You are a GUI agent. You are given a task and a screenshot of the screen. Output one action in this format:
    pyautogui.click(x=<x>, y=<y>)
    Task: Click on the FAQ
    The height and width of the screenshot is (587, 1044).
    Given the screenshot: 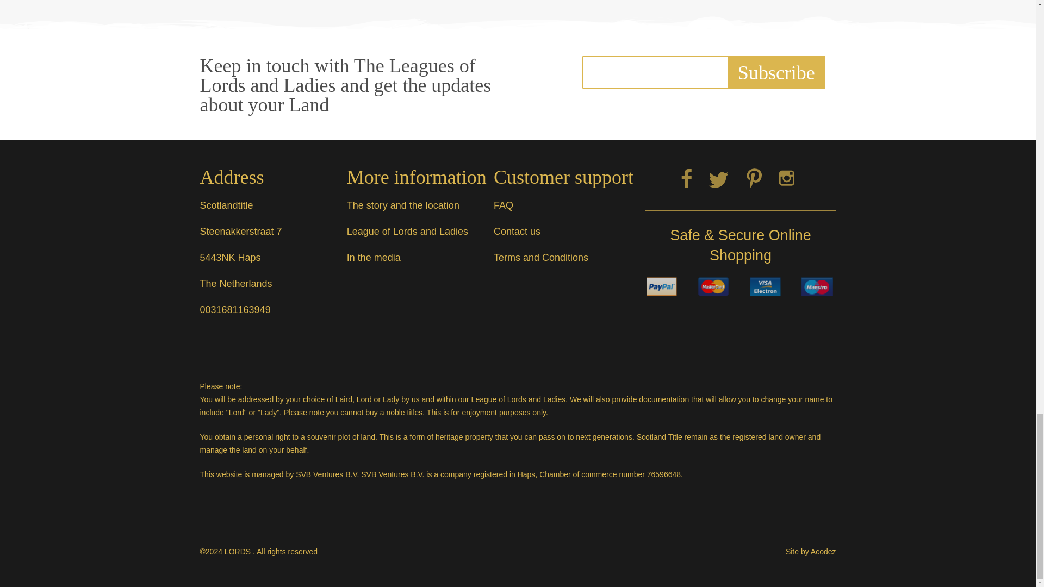 What is the action you would take?
    pyautogui.click(x=504, y=205)
    